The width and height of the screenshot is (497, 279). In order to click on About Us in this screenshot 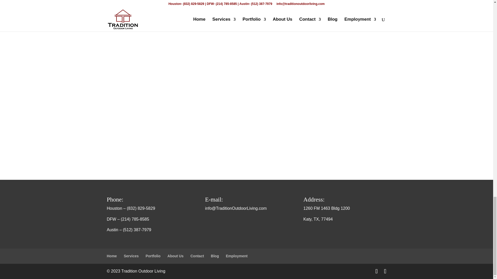, I will do `click(176, 256)`.